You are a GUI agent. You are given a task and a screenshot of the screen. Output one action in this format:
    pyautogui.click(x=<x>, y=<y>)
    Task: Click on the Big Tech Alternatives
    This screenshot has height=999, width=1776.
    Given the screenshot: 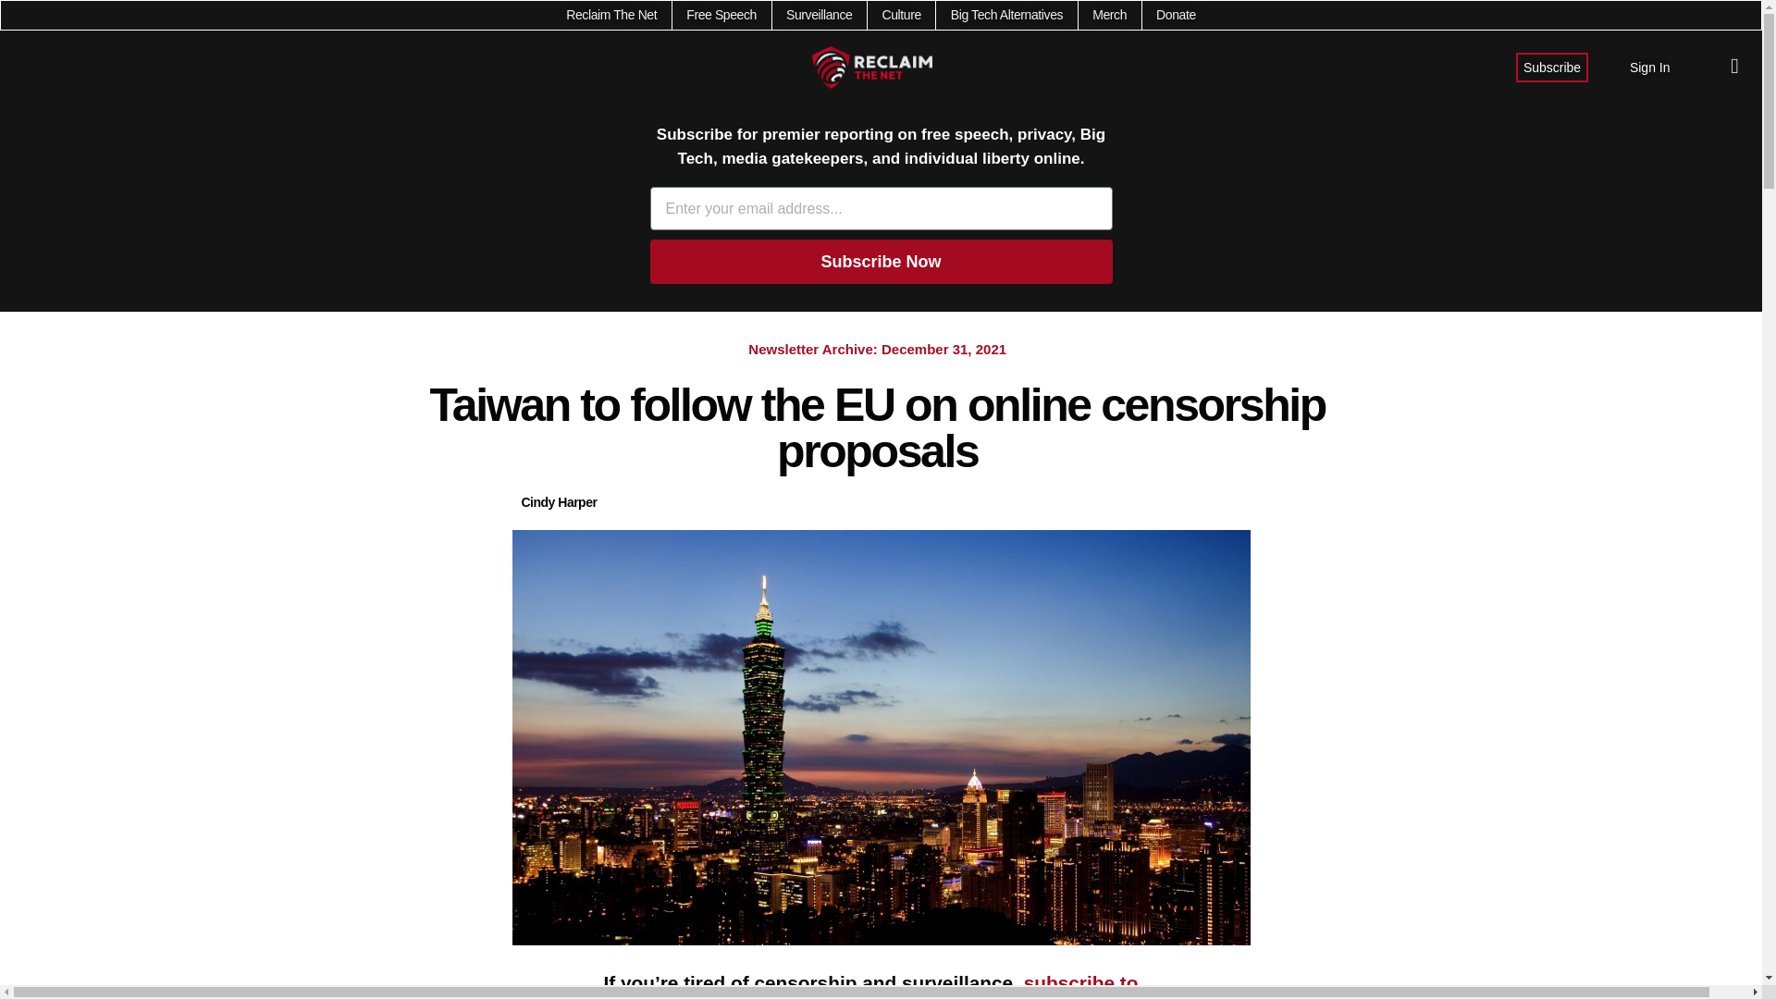 What is the action you would take?
    pyautogui.click(x=1006, y=15)
    